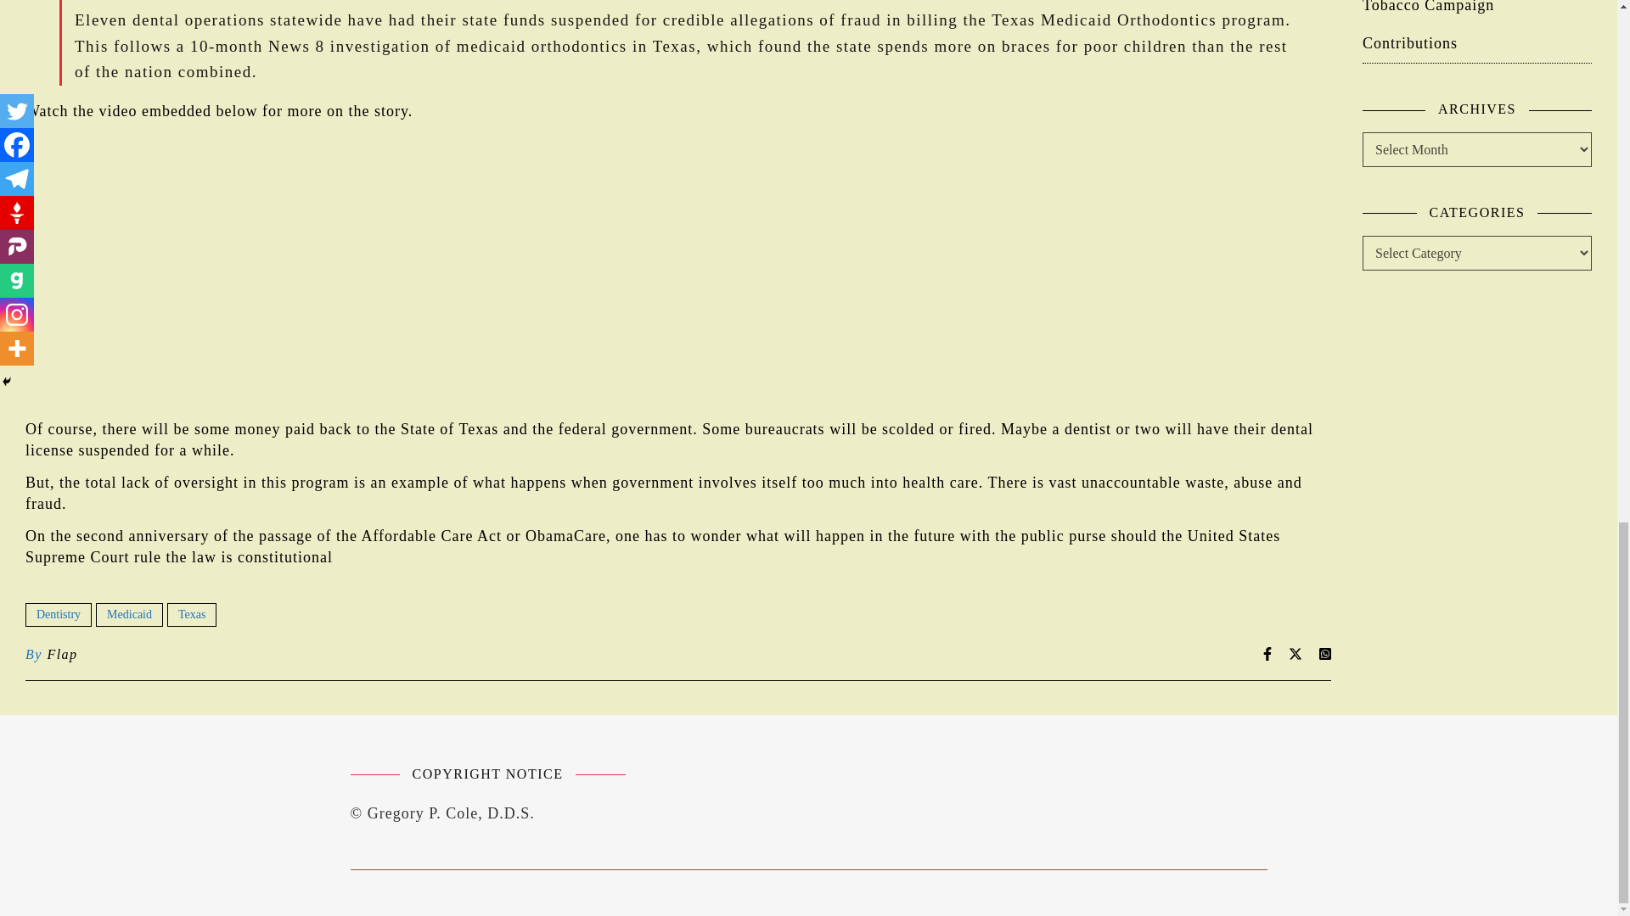 This screenshot has width=1630, height=916. What do you see at coordinates (61, 654) in the screenshot?
I see `Flap` at bounding box center [61, 654].